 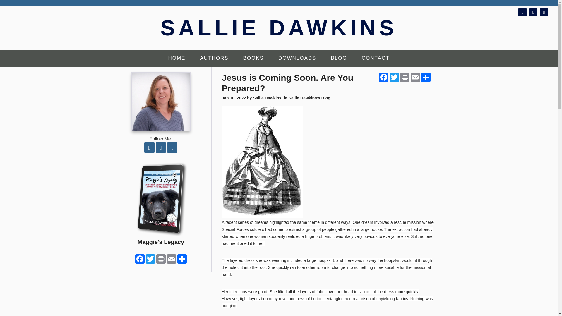 What do you see at coordinates (279, 28) in the screenshot?
I see `SALLIE DAWKINS` at bounding box center [279, 28].